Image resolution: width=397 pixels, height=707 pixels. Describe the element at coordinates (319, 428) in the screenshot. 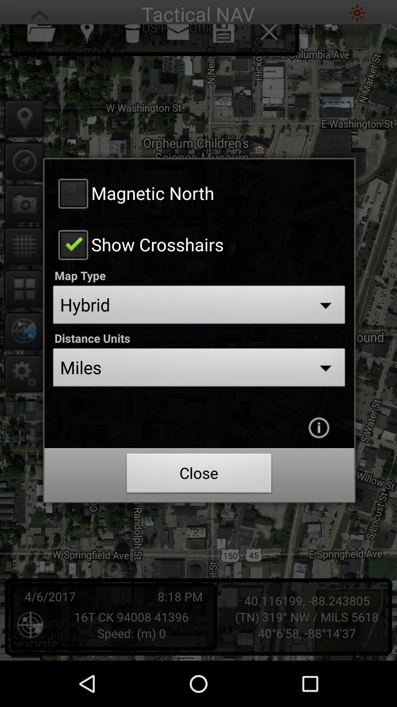

I see `more info button` at that location.